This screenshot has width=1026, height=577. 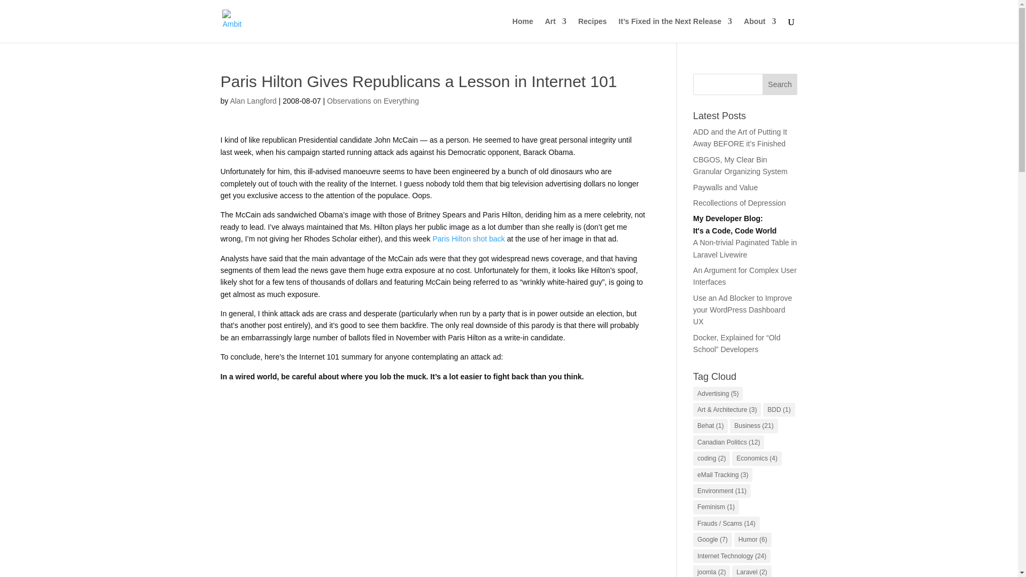 I want to click on Use an Ad Blocker to Improve your WordPress Dashboard UX, so click(x=743, y=310).